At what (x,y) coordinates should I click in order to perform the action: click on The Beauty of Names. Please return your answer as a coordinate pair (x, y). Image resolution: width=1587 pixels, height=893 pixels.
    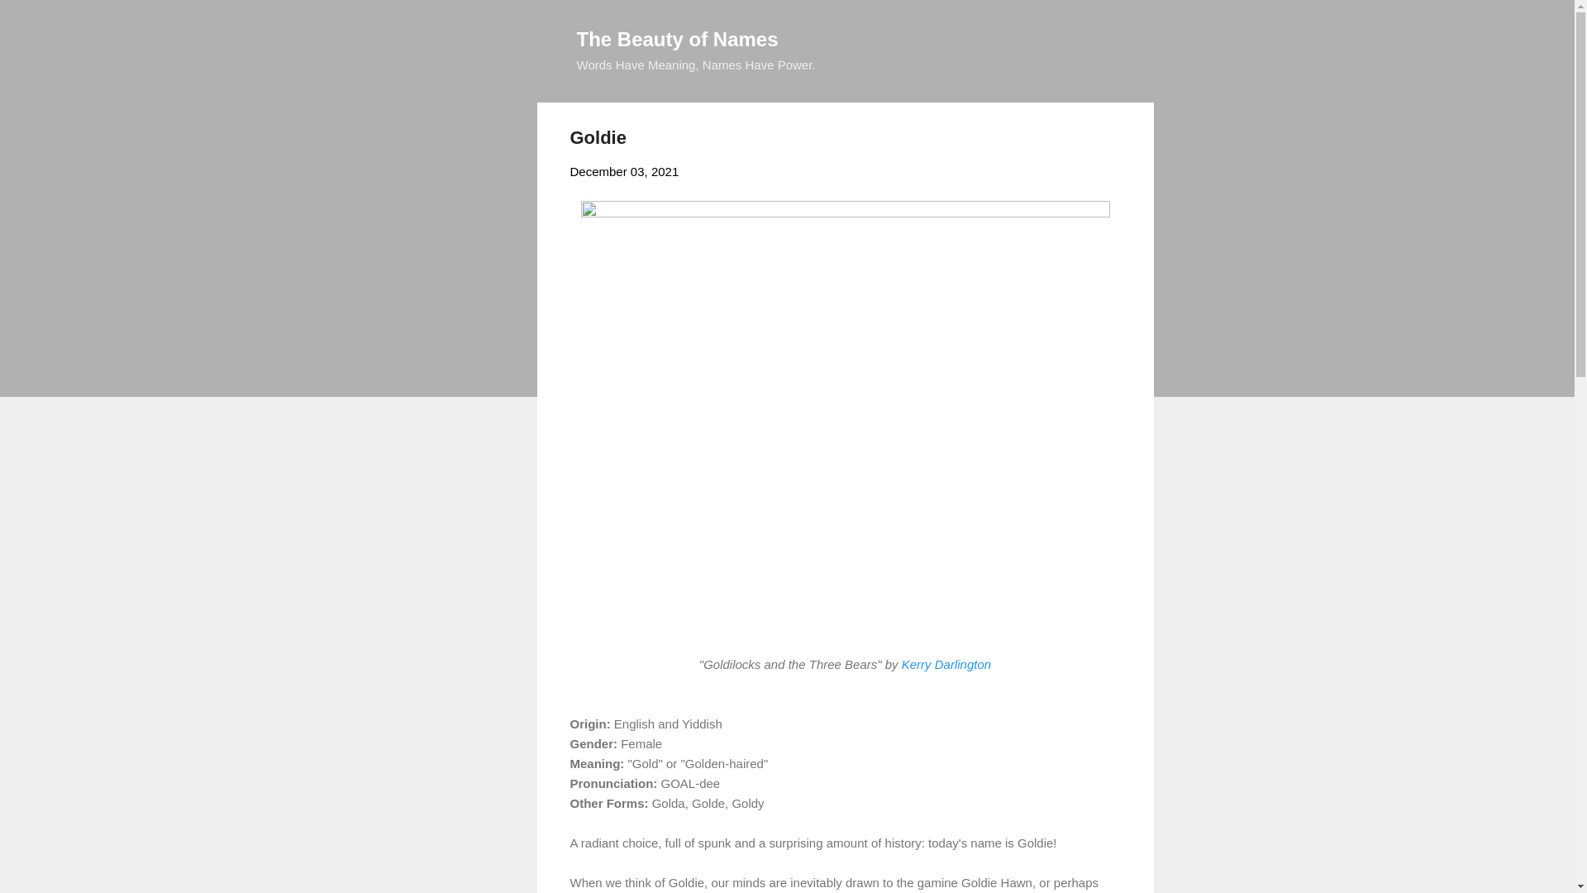
    Looking at the image, I should click on (678, 38).